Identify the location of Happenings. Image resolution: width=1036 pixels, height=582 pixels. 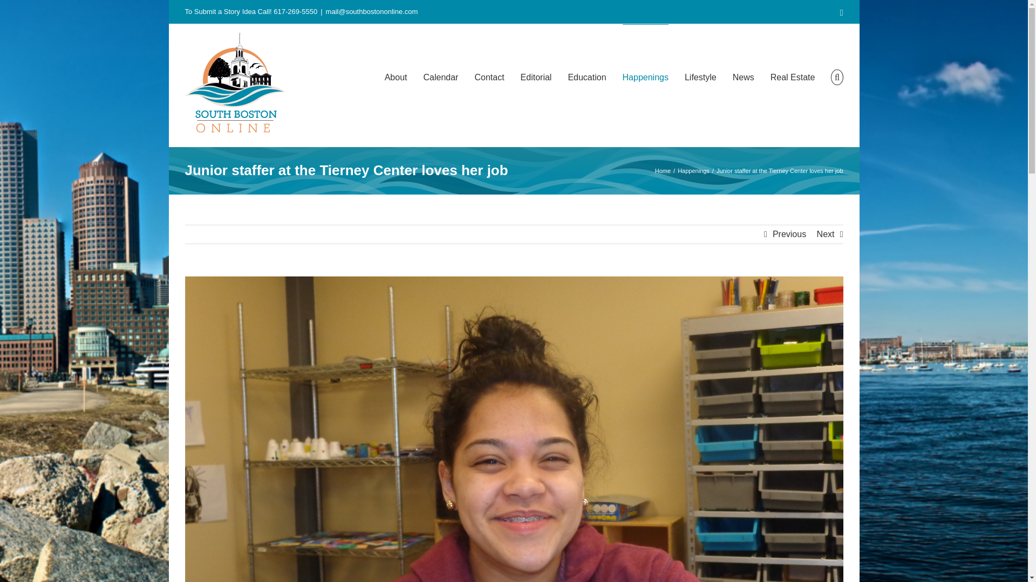
(693, 170).